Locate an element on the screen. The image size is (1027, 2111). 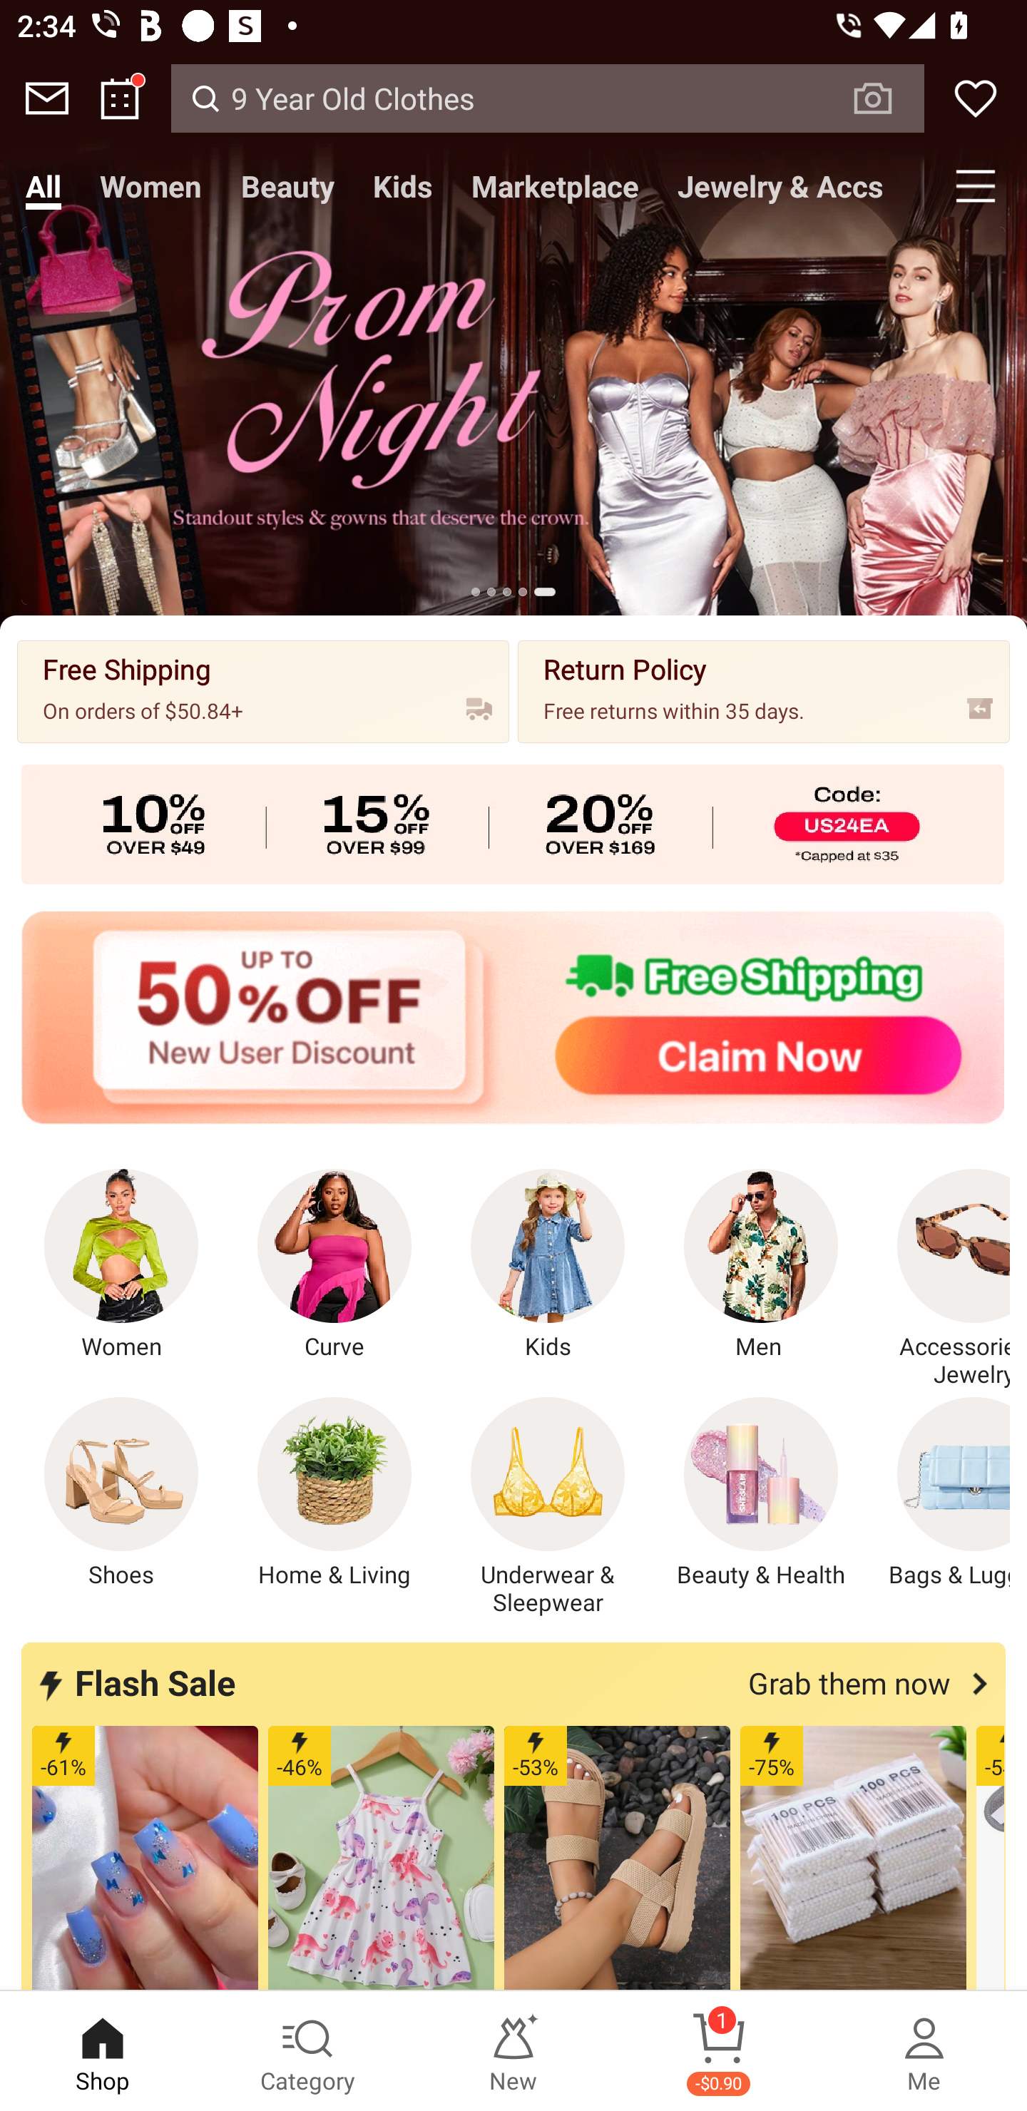
VISUAL SEARCH is located at coordinates (886, 98).